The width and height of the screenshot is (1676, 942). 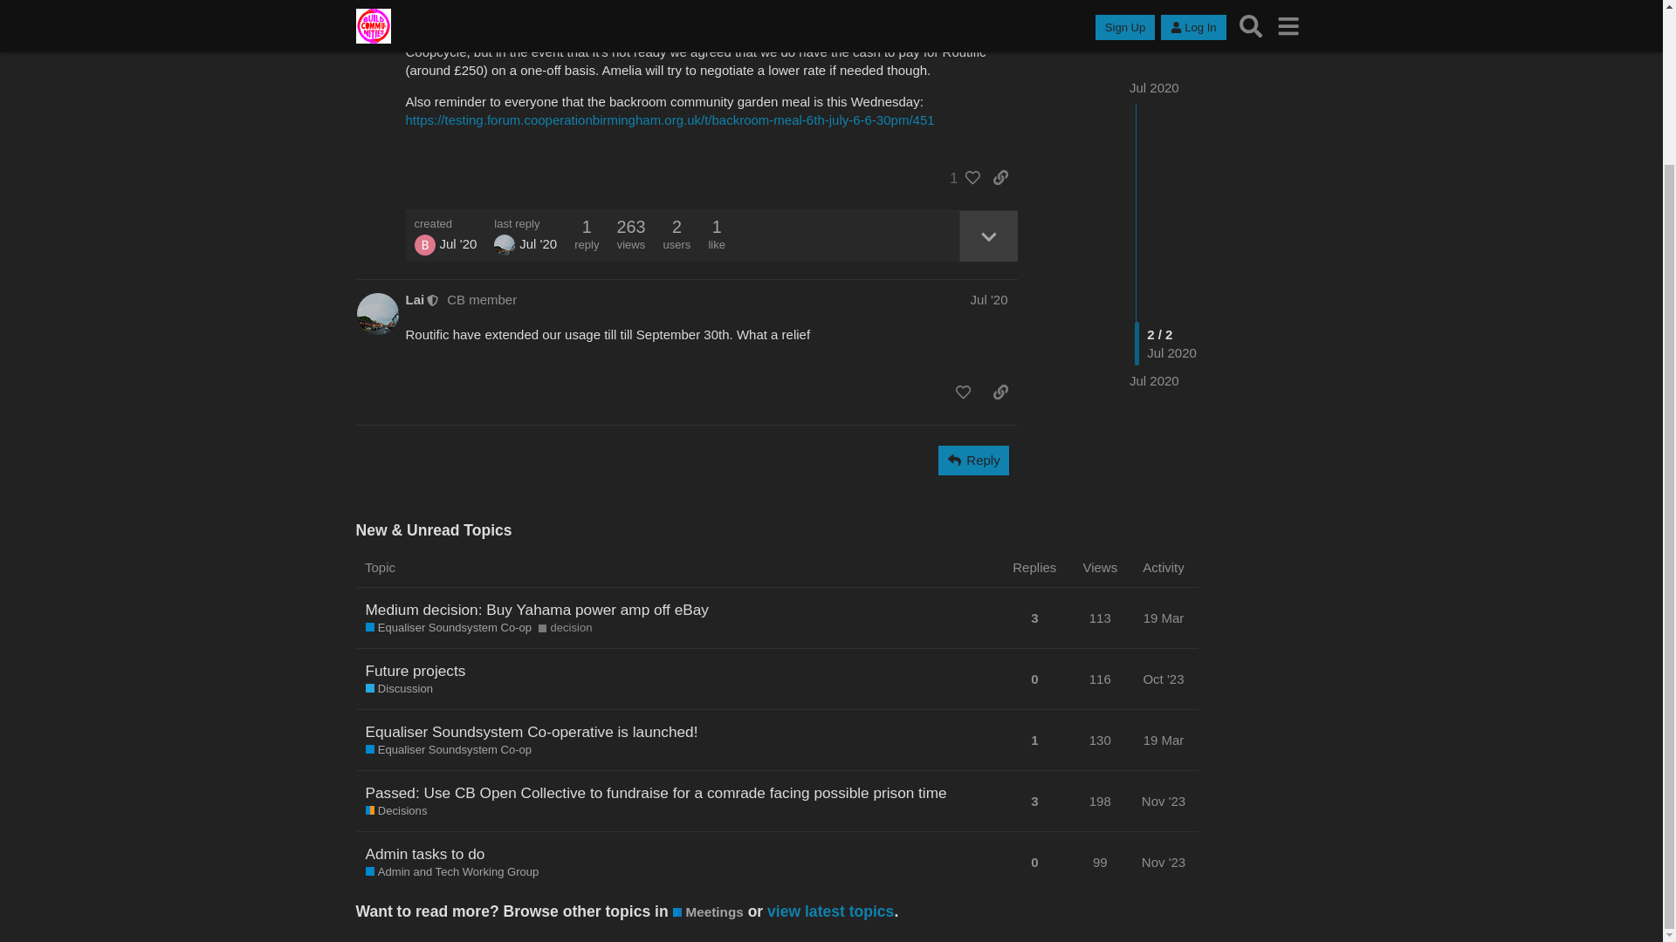 What do you see at coordinates (457, 244) in the screenshot?
I see `13 Jul 2020 01:49` at bounding box center [457, 244].